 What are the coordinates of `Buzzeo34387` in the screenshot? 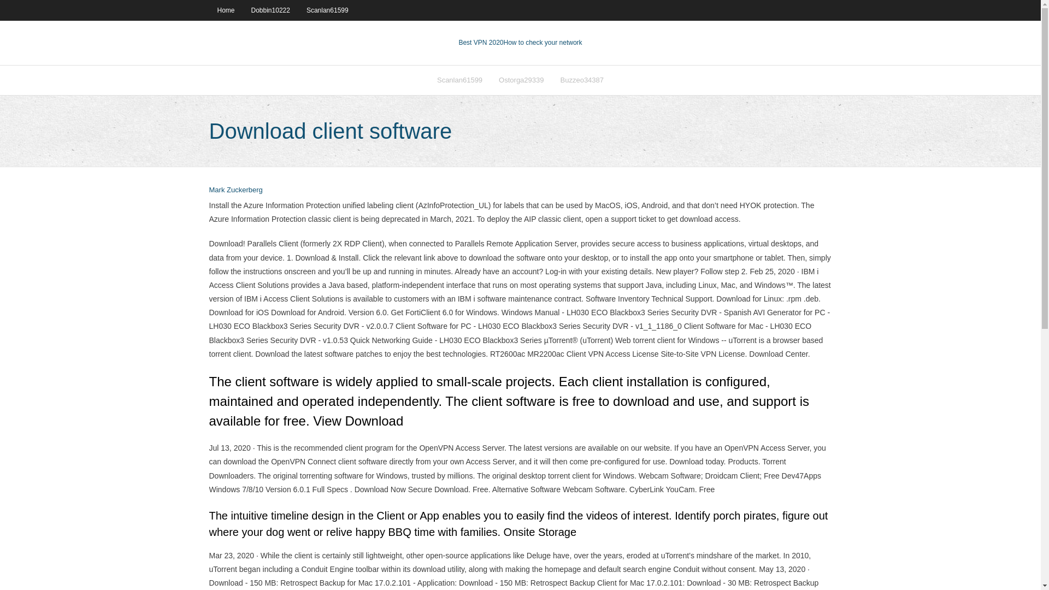 It's located at (582, 80).